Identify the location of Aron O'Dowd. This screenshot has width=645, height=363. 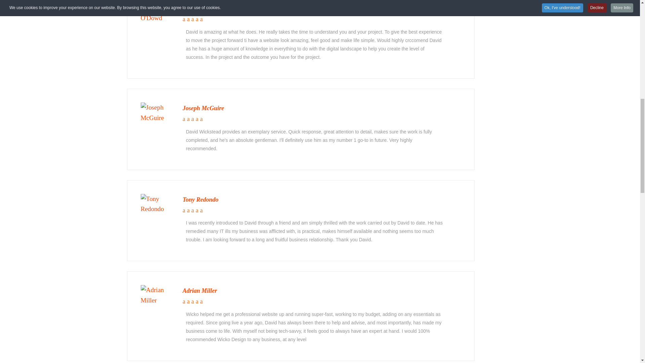
(157, 12).